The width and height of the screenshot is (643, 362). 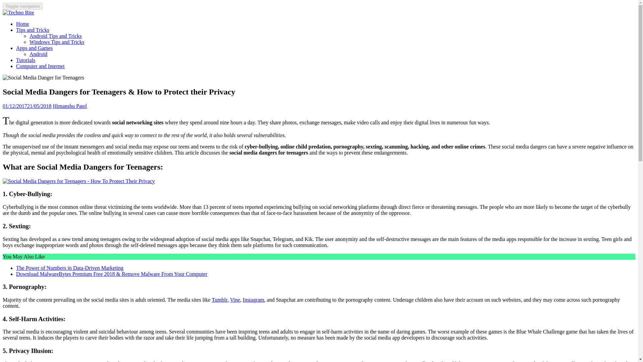 What do you see at coordinates (40, 66) in the screenshot?
I see `Computer and Internet` at bounding box center [40, 66].